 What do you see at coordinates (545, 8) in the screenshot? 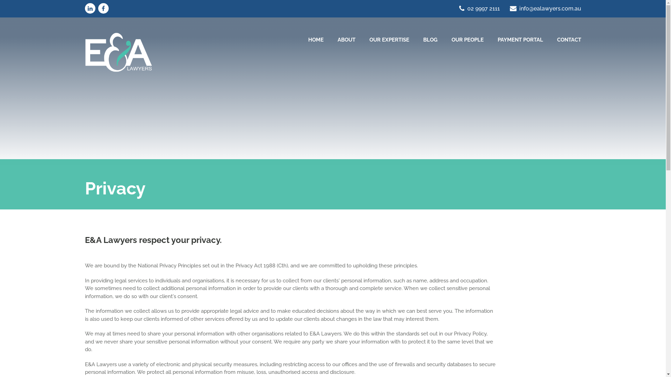
I see `  info@ealawyers.com.au` at bounding box center [545, 8].